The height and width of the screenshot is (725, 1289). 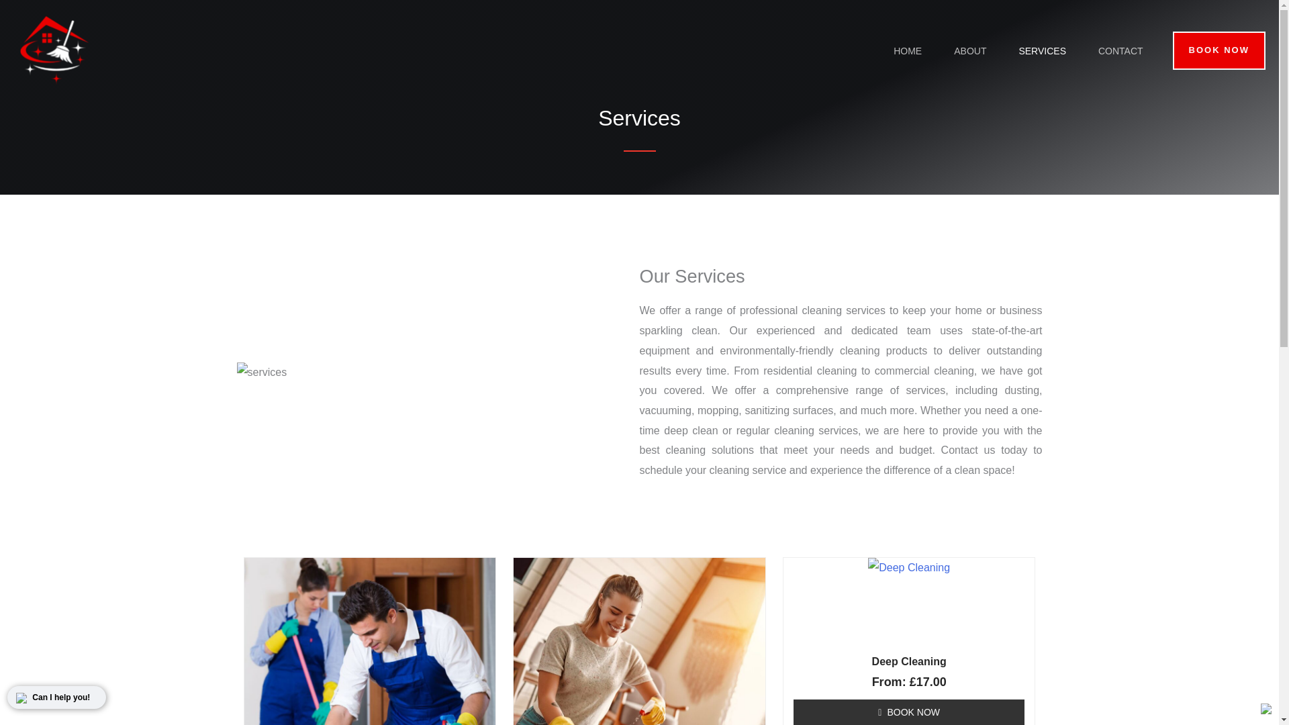 I want to click on CONTACT, so click(x=1120, y=51).